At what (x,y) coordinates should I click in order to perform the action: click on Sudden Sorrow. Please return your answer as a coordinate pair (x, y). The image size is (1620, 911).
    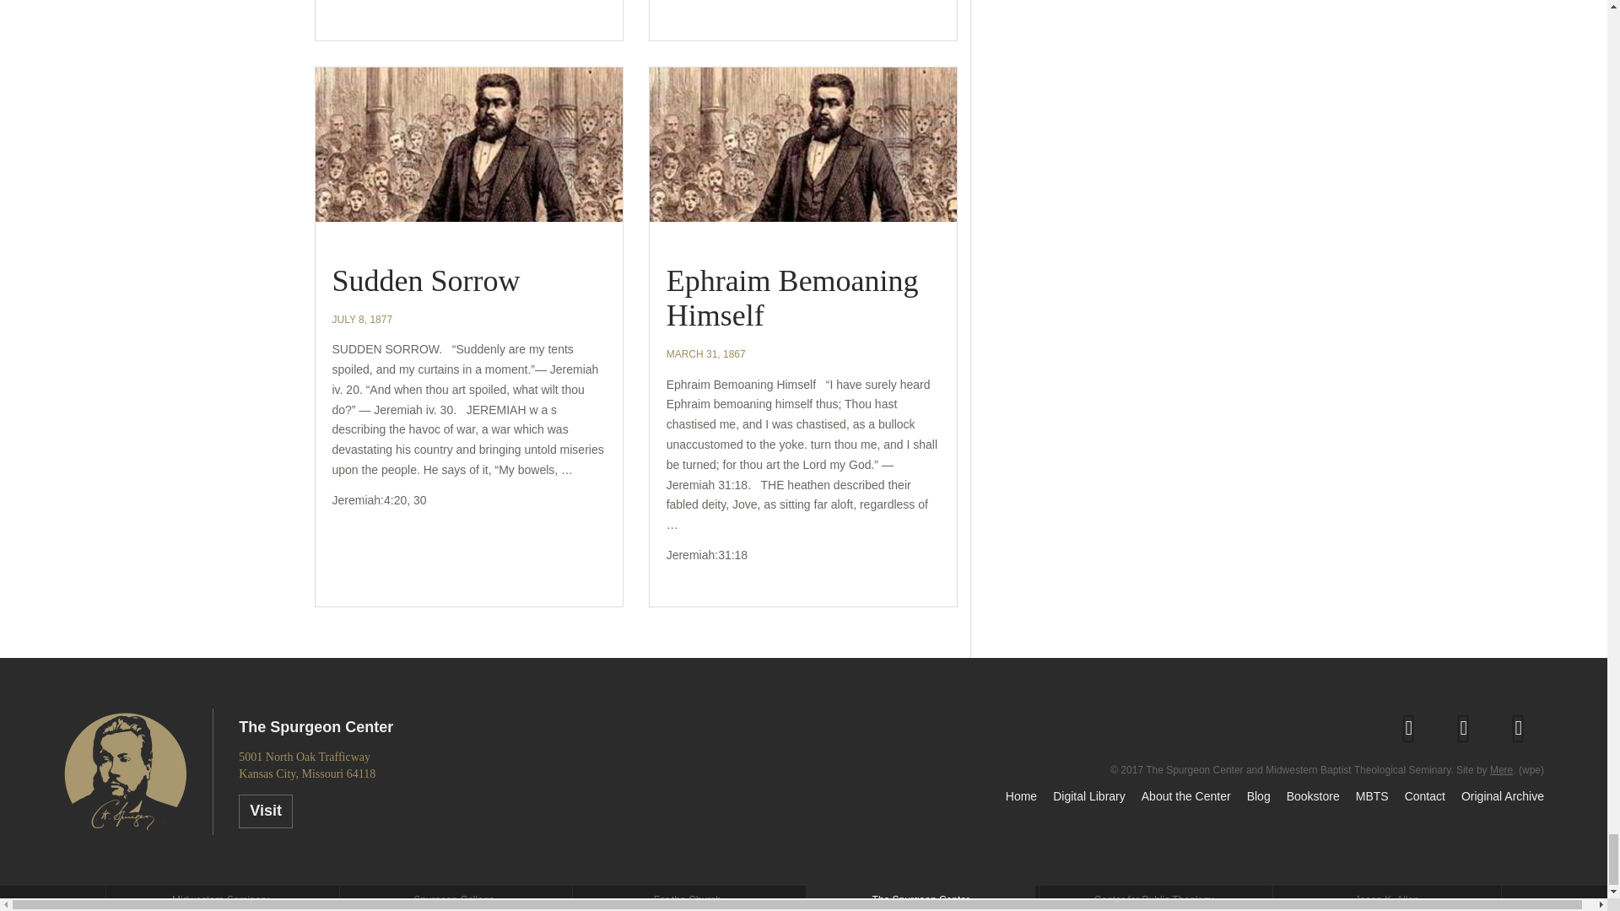
    Looking at the image, I should click on (425, 282).